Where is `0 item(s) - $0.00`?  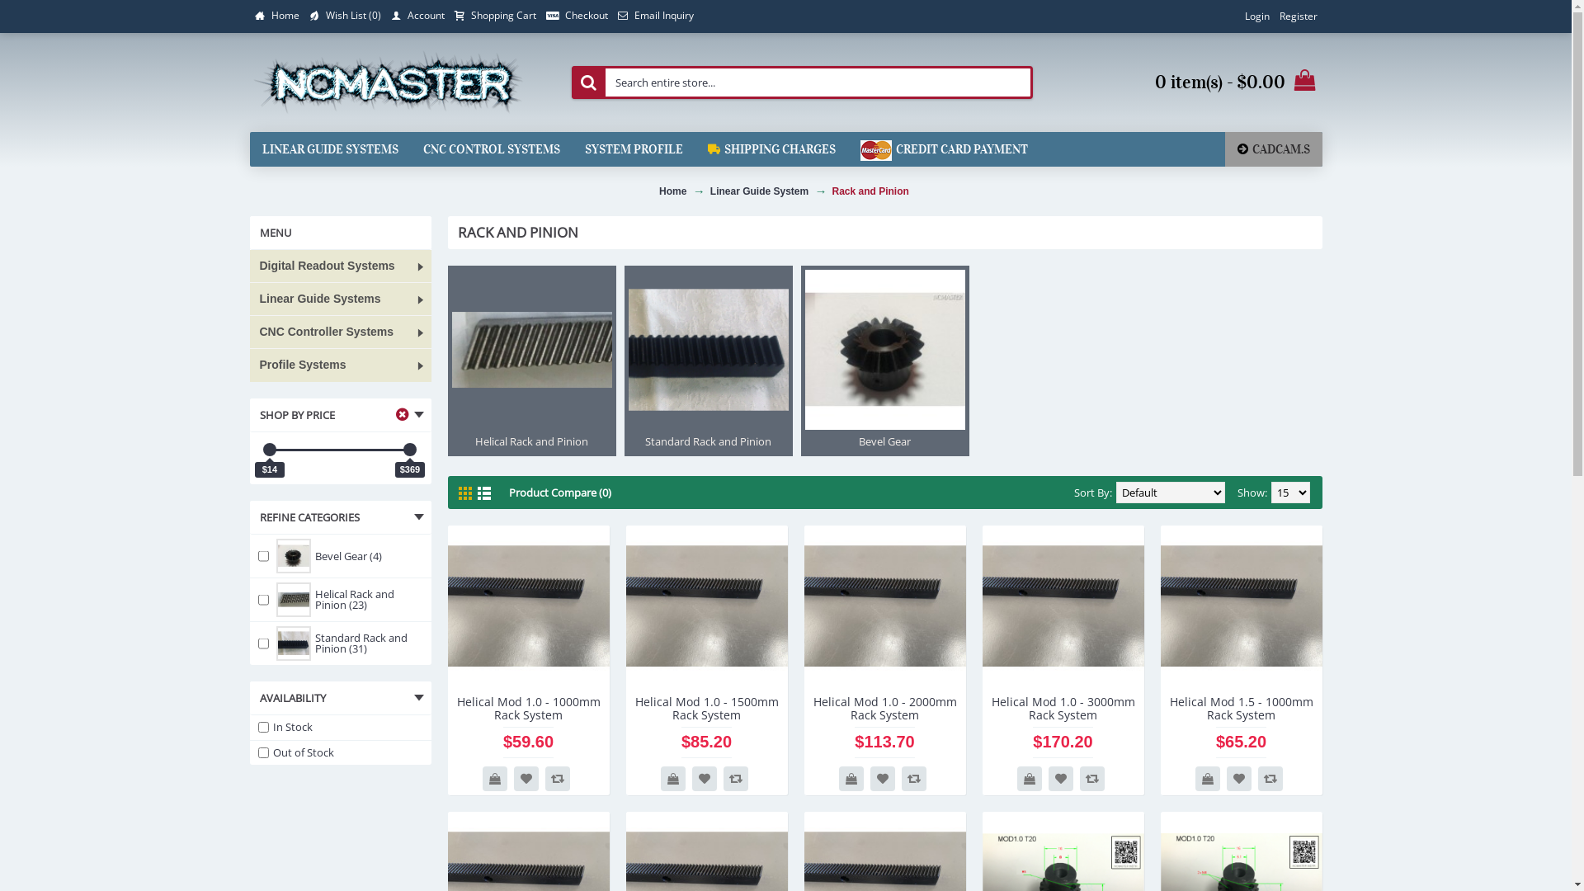 0 item(s) - $0.00 is located at coordinates (1188, 82).